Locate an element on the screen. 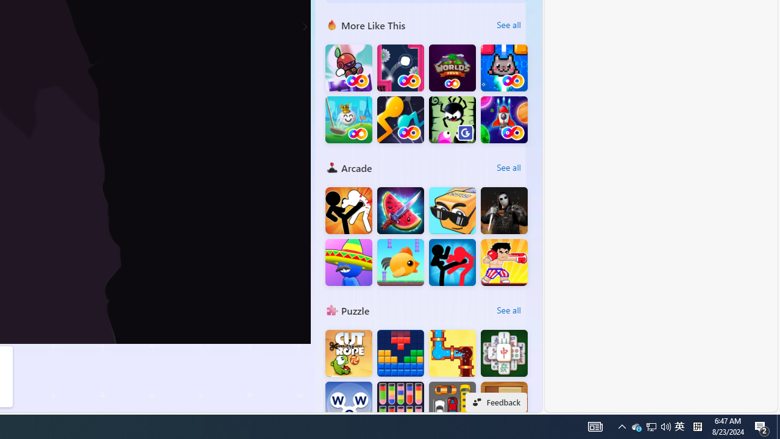 This screenshot has width=780, height=439. Cubes2048 is located at coordinates (452, 211).